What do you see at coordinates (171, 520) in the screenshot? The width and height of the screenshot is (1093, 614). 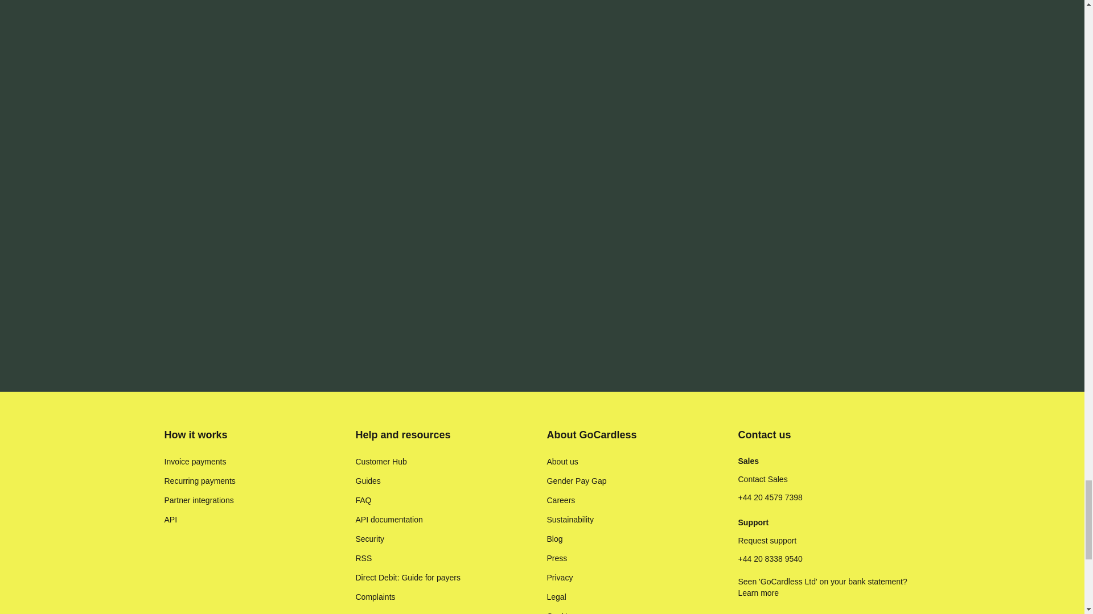 I see `API` at bounding box center [171, 520].